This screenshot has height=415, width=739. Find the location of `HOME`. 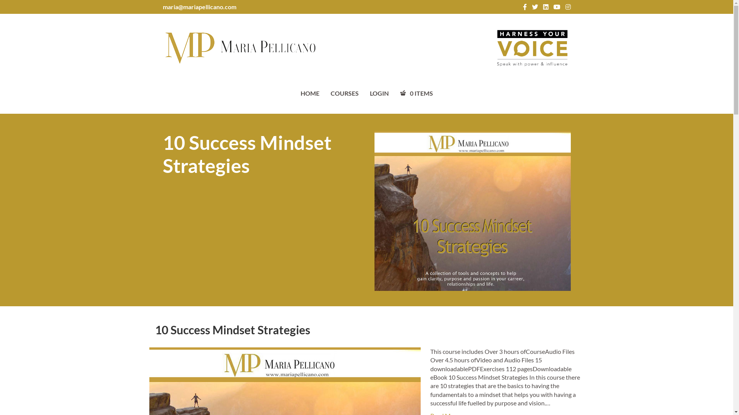

HOME is located at coordinates (309, 93).